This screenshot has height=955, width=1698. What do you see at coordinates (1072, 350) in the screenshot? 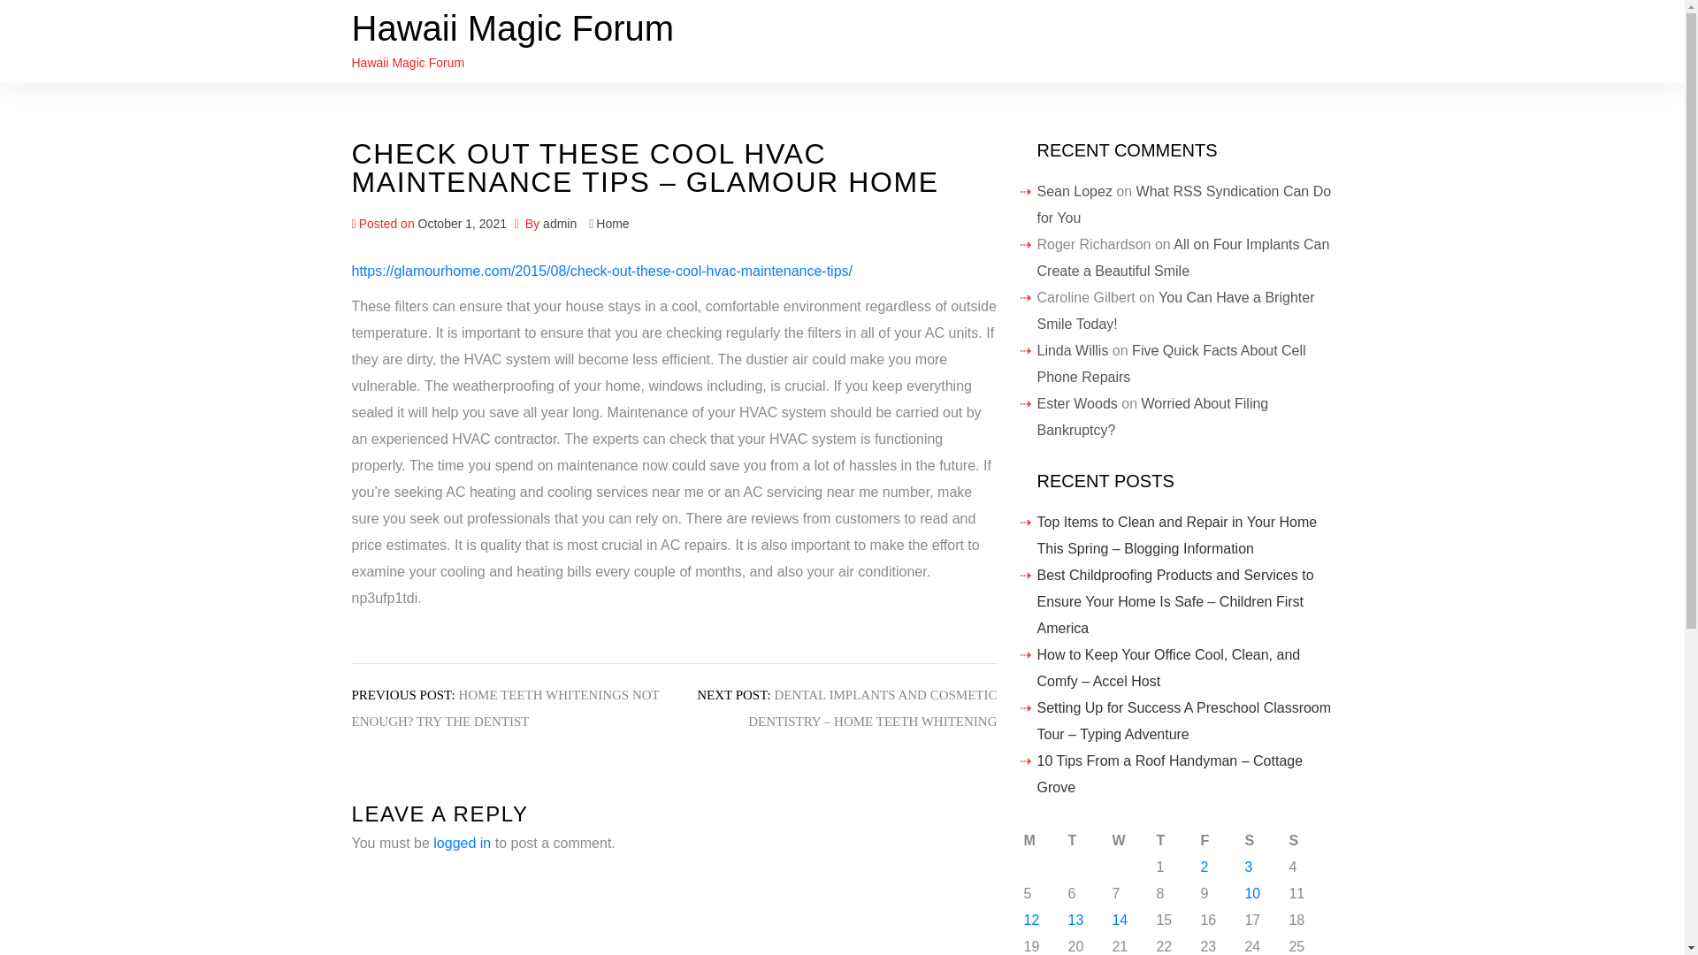
I see `Linda Willis` at bounding box center [1072, 350].